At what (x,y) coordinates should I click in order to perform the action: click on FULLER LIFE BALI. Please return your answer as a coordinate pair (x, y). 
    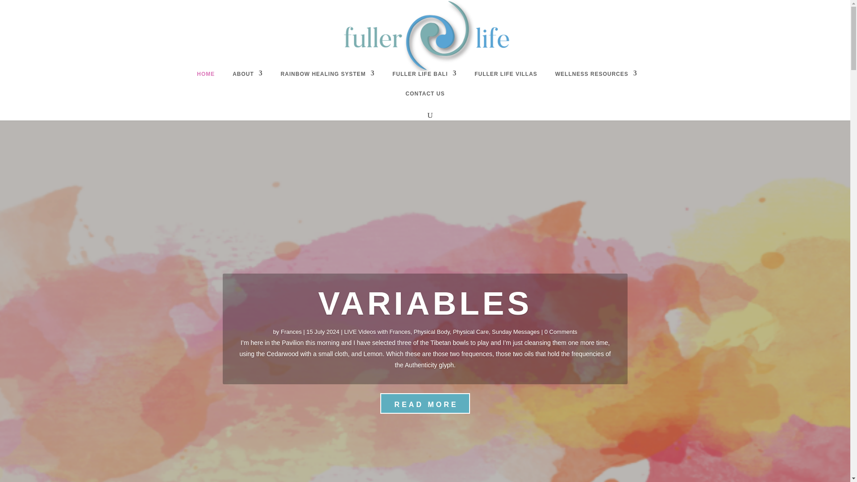
    Looking at the image, I should click on (424, 76).